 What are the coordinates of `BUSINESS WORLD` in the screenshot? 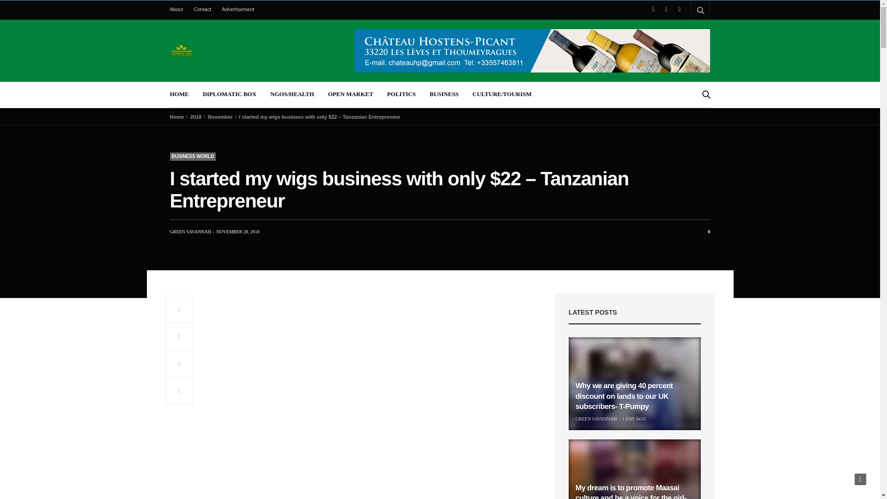 It's located at (193, 156).